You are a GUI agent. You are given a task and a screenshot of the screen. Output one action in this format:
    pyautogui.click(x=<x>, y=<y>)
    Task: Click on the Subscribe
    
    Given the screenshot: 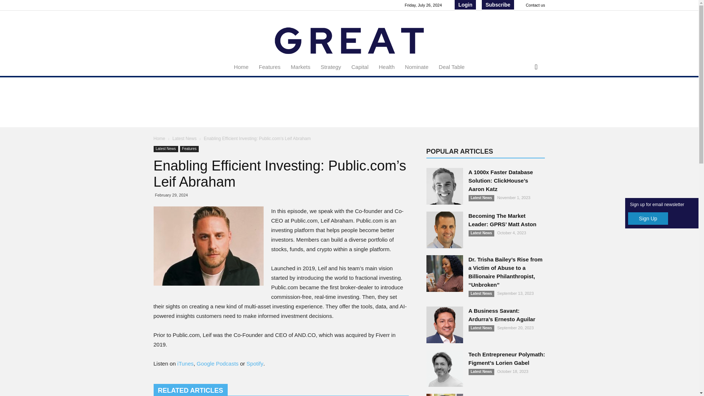 What is the action you would take?
    pyautogui.click(x=498, y=4)
    